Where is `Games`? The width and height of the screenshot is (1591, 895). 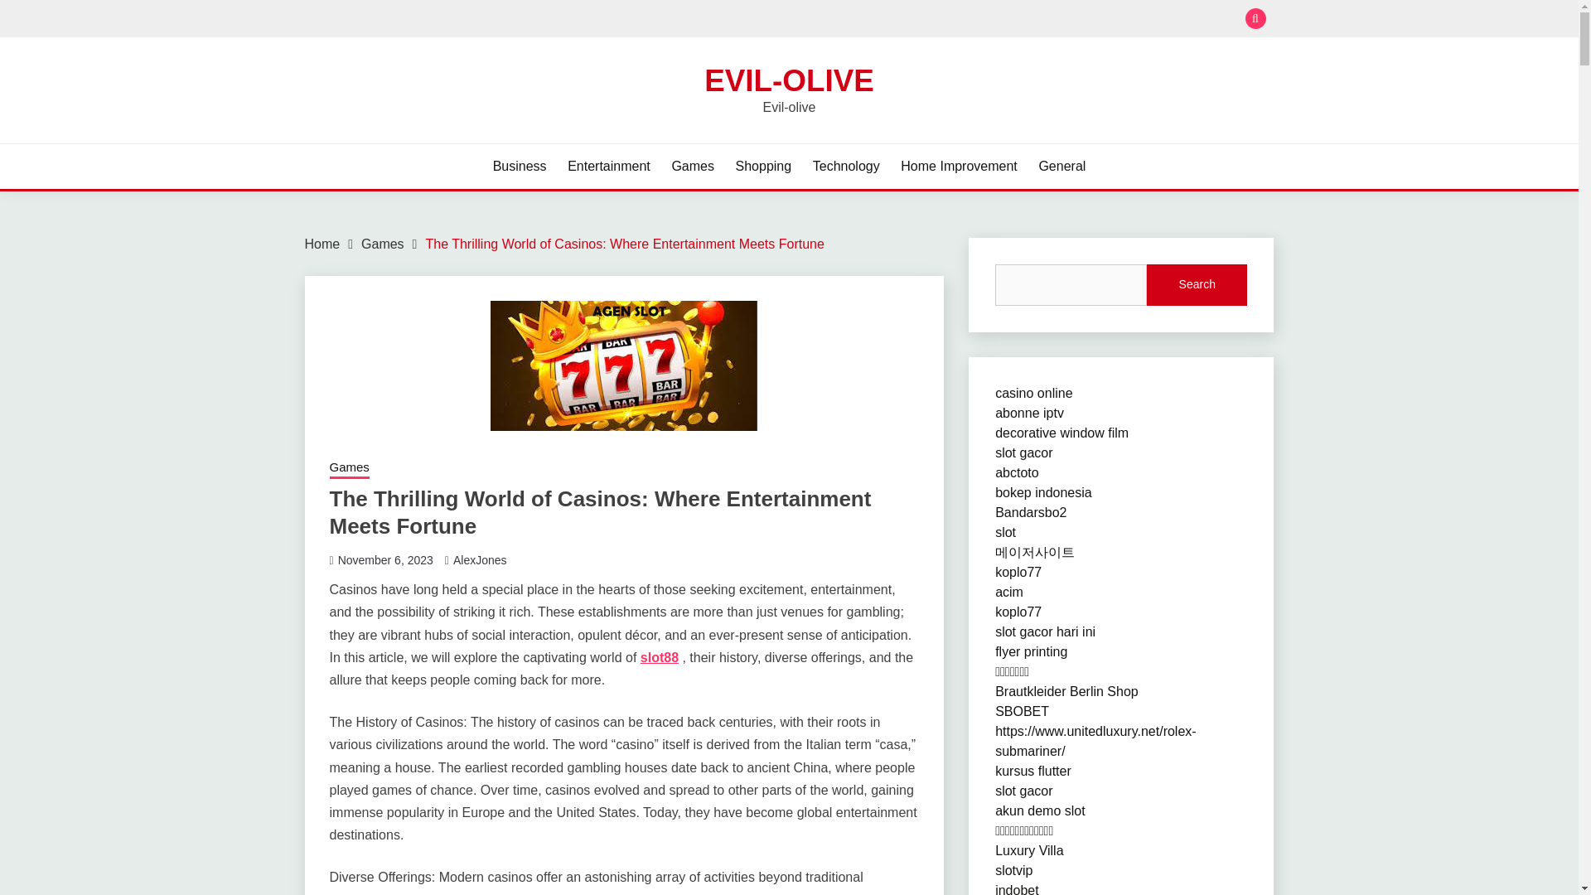
Games is located at coordinates (693, 166).